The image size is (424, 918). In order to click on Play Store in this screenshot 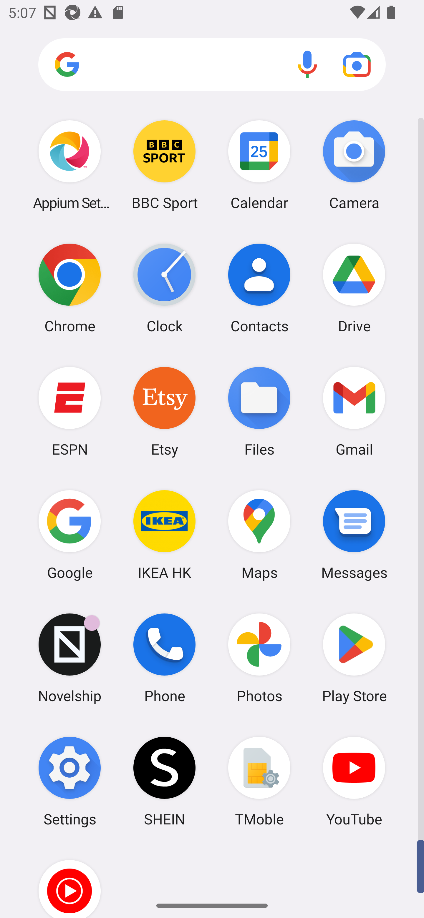, I will do `click(354, 658)`.